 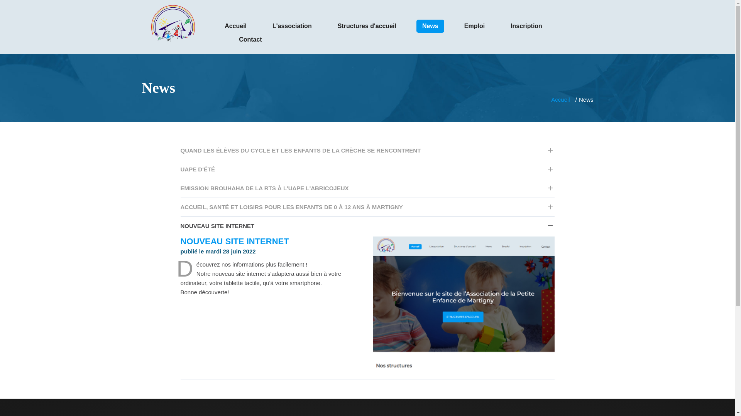 I want to click on Emploi, so click(x=475, y=26).